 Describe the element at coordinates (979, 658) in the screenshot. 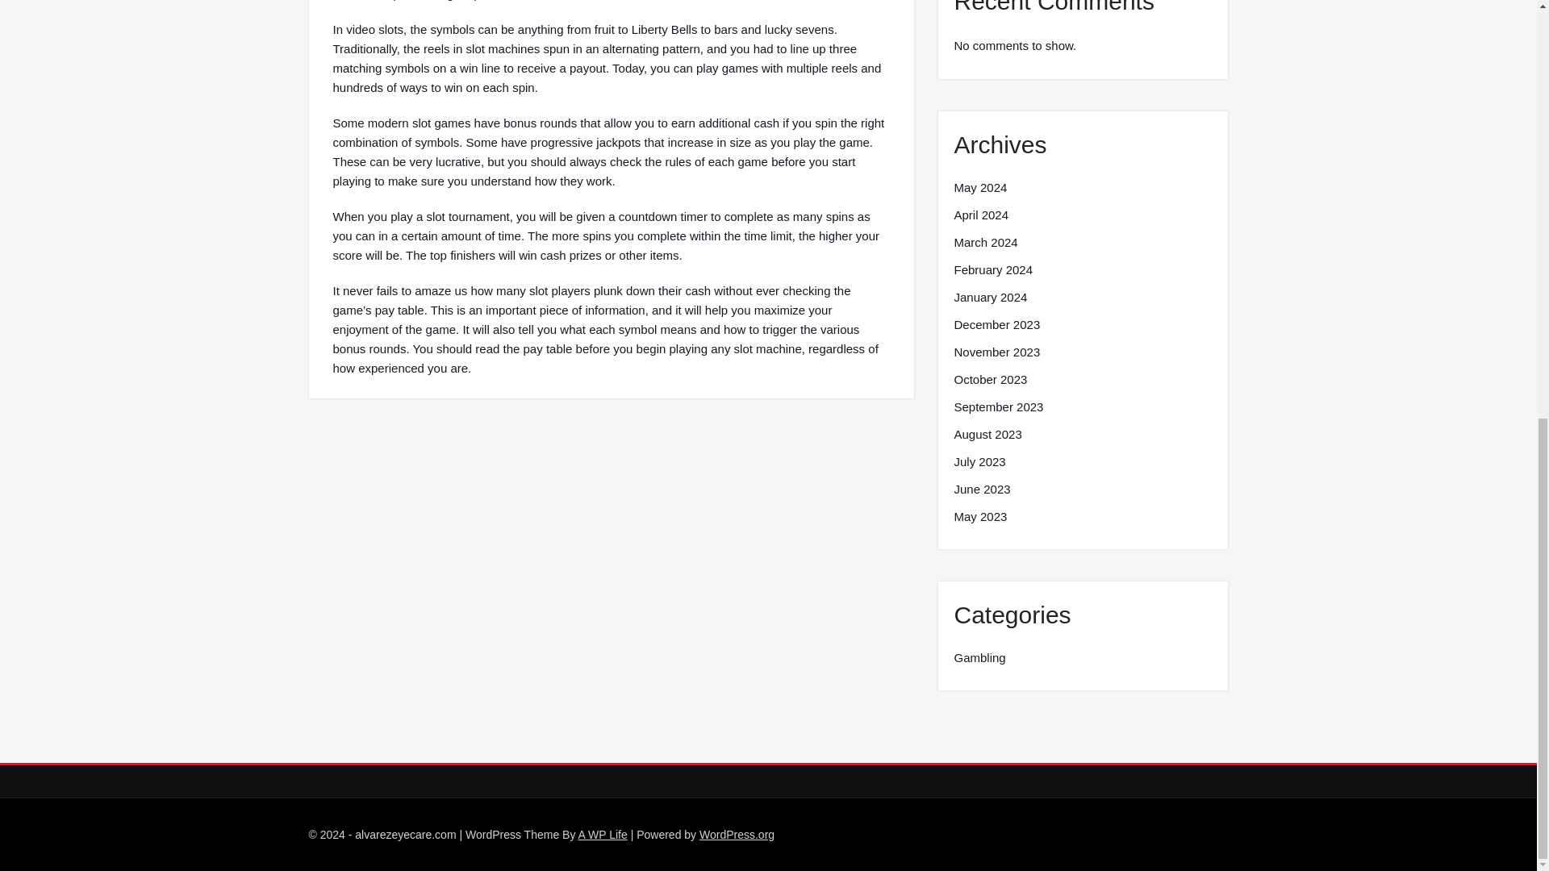

I see `Gambling` at that location.